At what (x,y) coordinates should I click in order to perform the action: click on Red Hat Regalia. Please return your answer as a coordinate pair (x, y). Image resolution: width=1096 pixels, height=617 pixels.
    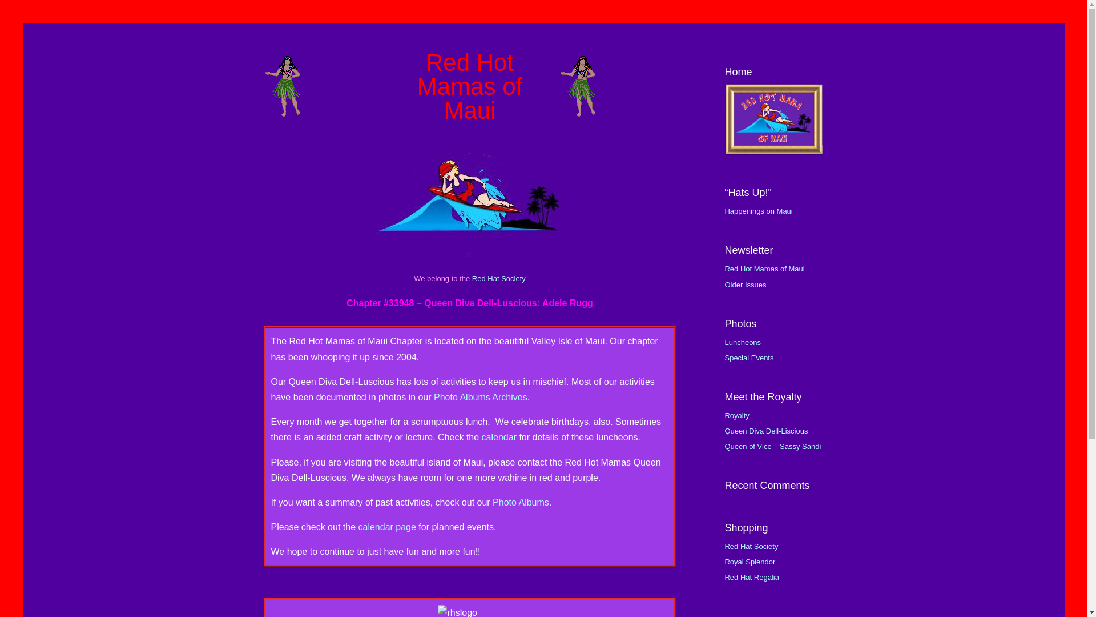
    Looking at the image, I should click on (751, 577).